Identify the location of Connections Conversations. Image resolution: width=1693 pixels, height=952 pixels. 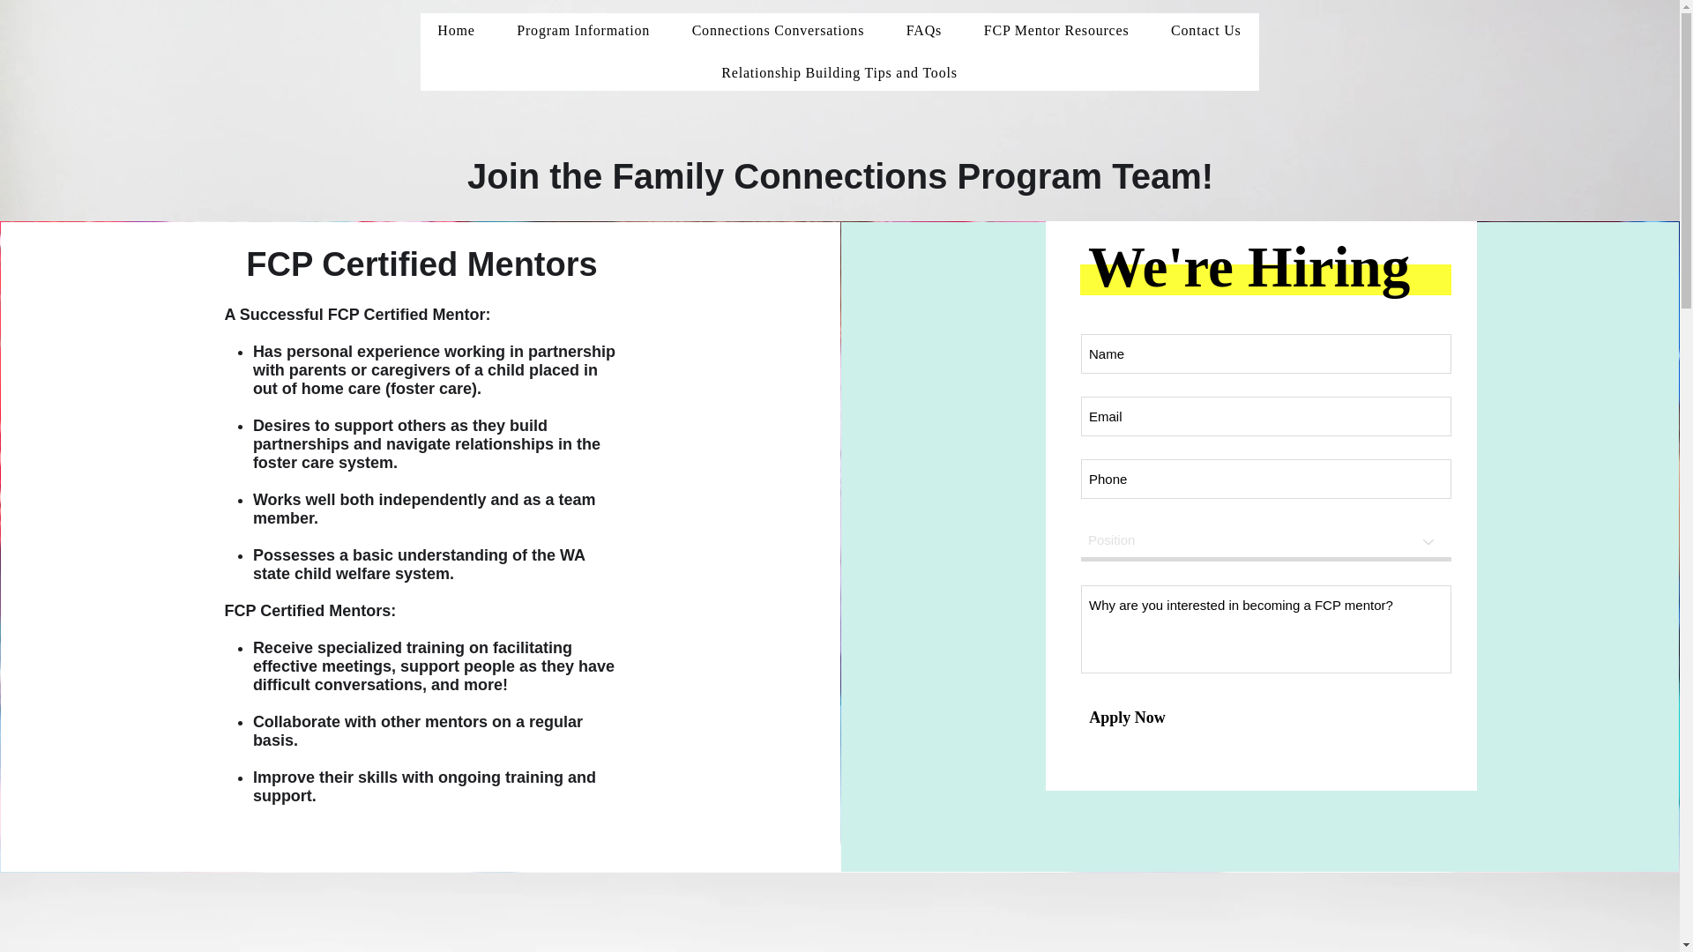
(778, 31).